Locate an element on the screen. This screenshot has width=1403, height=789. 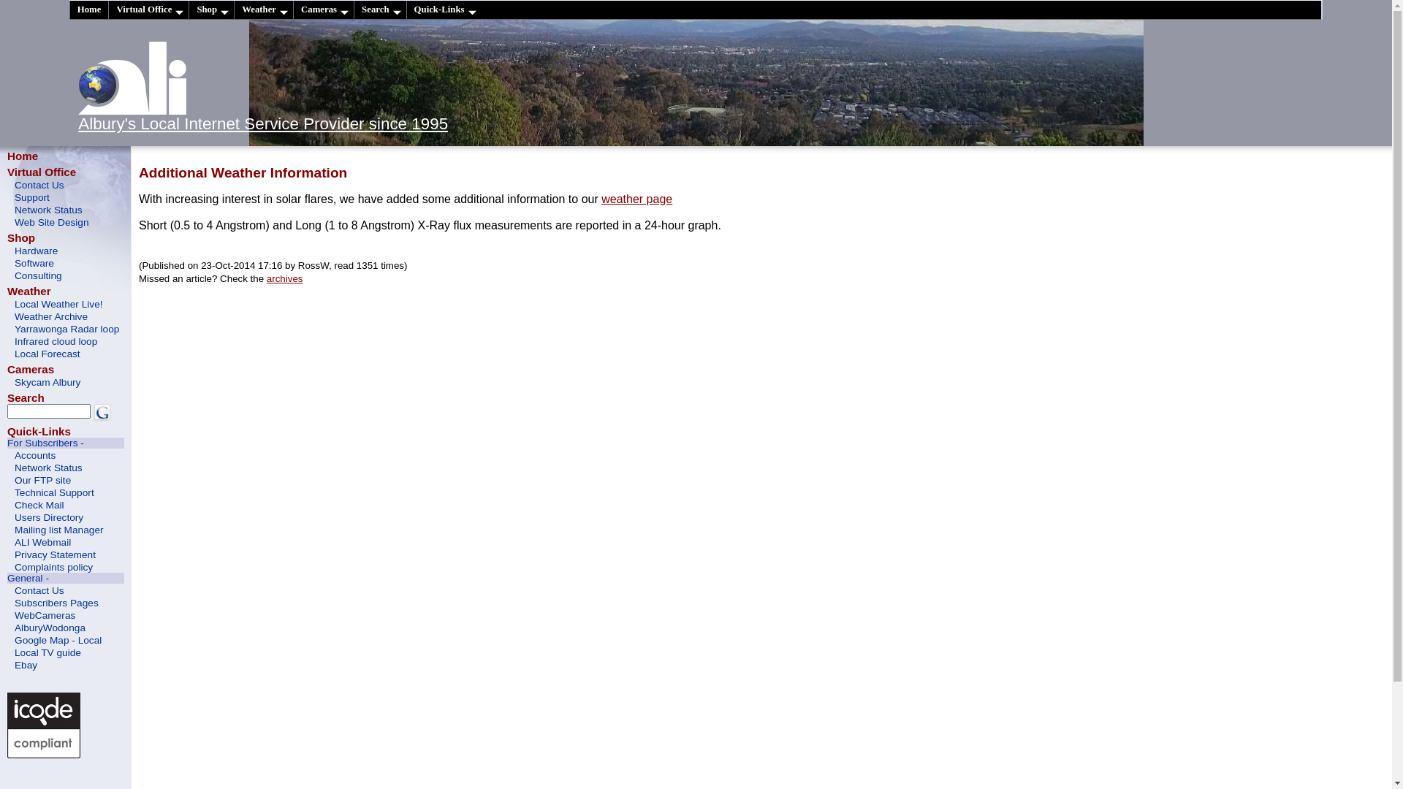
archives is located at coordinates (285, 278).